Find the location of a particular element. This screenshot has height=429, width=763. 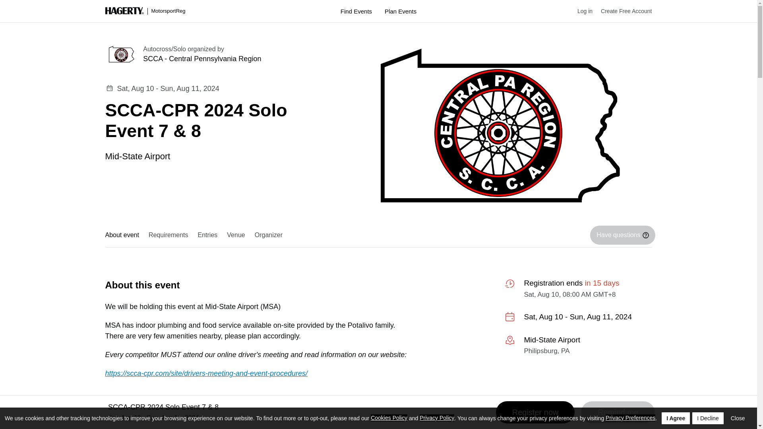

Create Free Account is located at coordinates (622, 11).